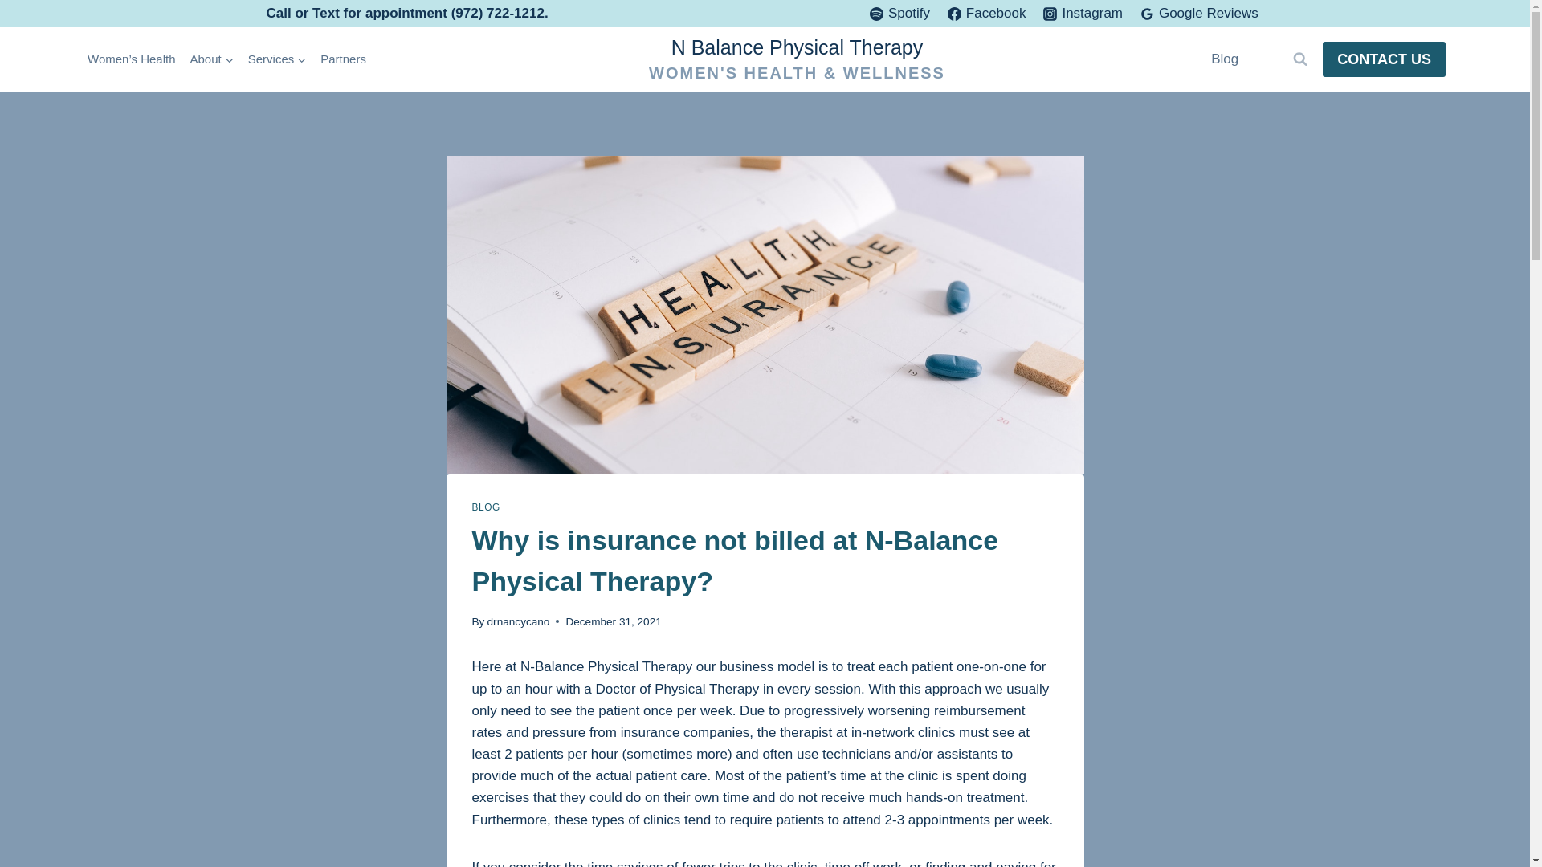 The image size is (1542, 867). What do you see at coordinates (899, 13) in the screenshot?
I see `Spotify` at bounding box center [899, 13].